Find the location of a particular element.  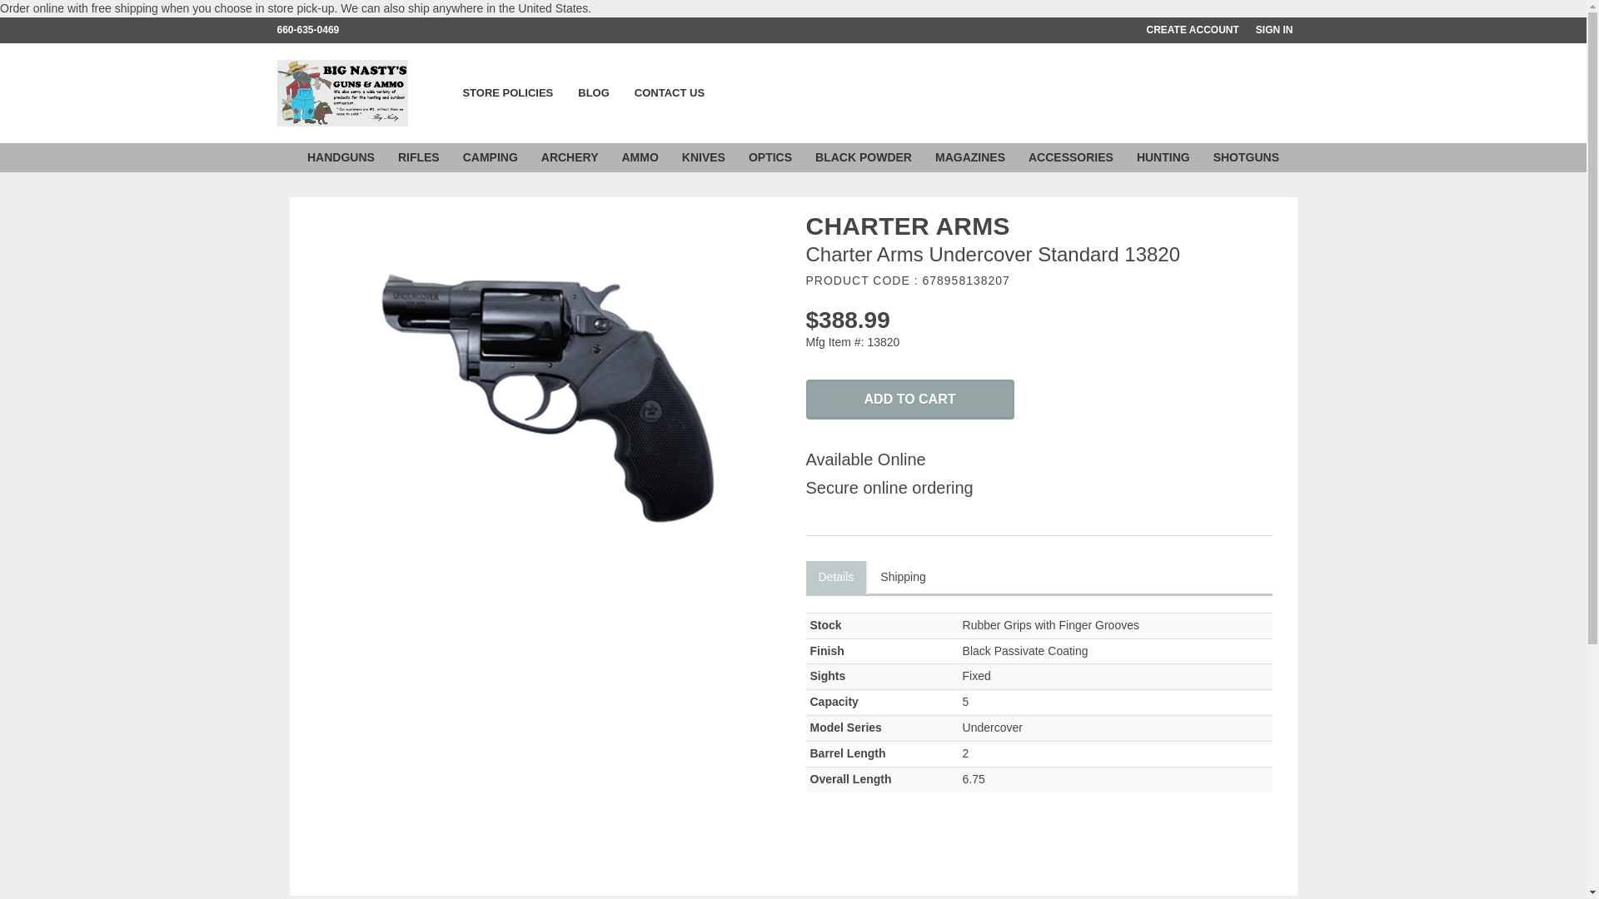

CONTACT US is located at coordinates (669, 92).